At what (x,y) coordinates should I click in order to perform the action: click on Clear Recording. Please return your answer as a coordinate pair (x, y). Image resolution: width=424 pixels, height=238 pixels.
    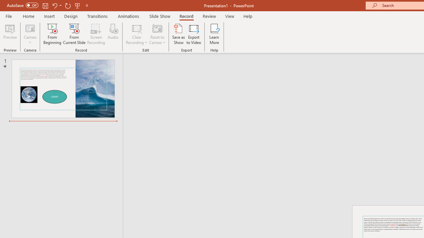
    Looking at the image, I should click on (136, 34).